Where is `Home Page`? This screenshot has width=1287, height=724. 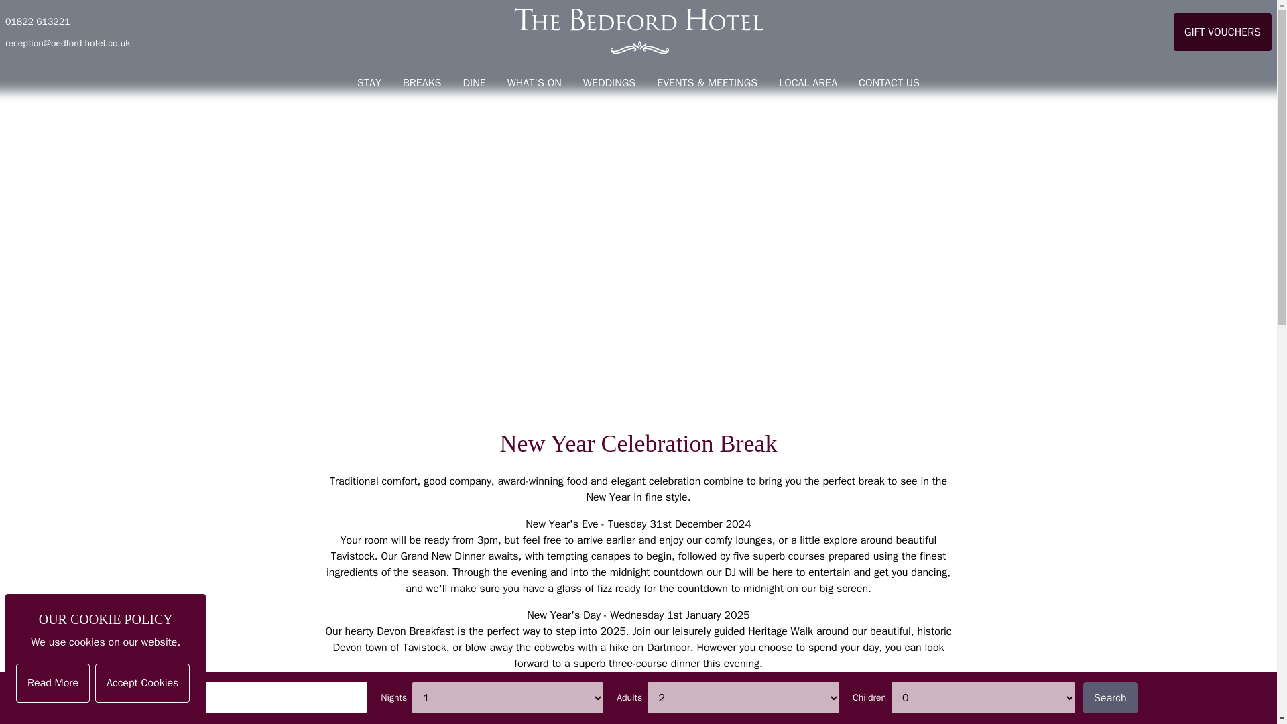
Home Page is located at coordinates (638, 32).